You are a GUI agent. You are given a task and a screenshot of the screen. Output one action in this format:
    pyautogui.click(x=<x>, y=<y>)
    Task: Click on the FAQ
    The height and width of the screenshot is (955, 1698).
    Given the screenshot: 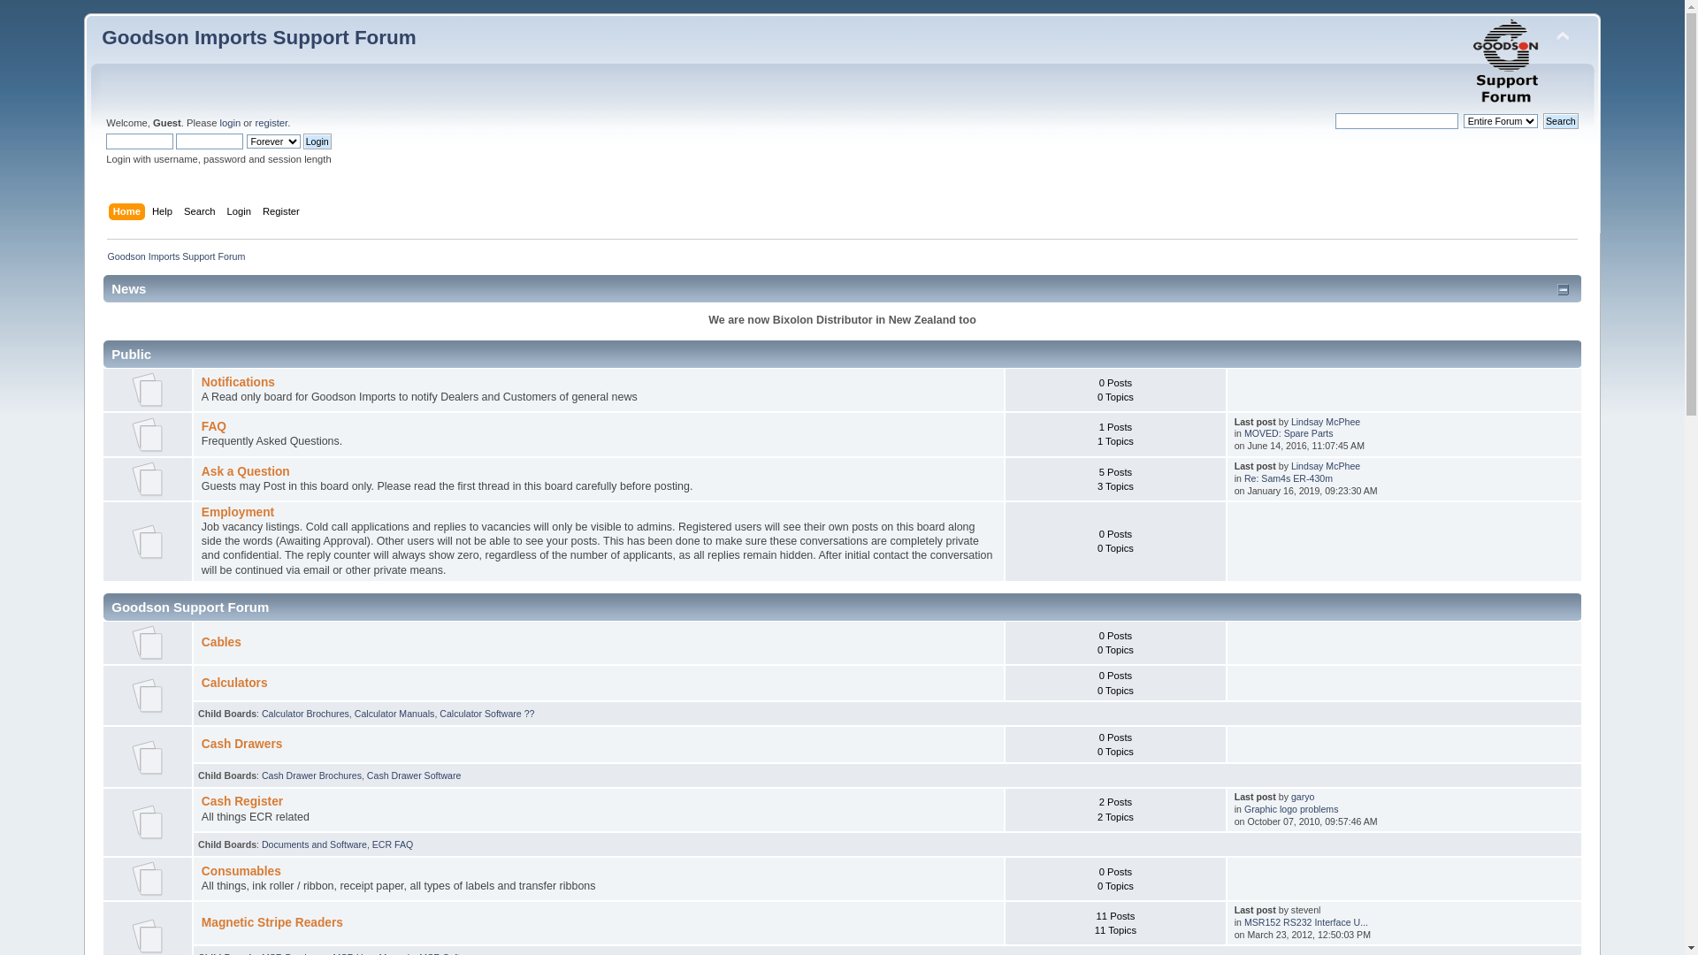 What is the action you would take?
    pyautogui.click(x=214, y=426)
    